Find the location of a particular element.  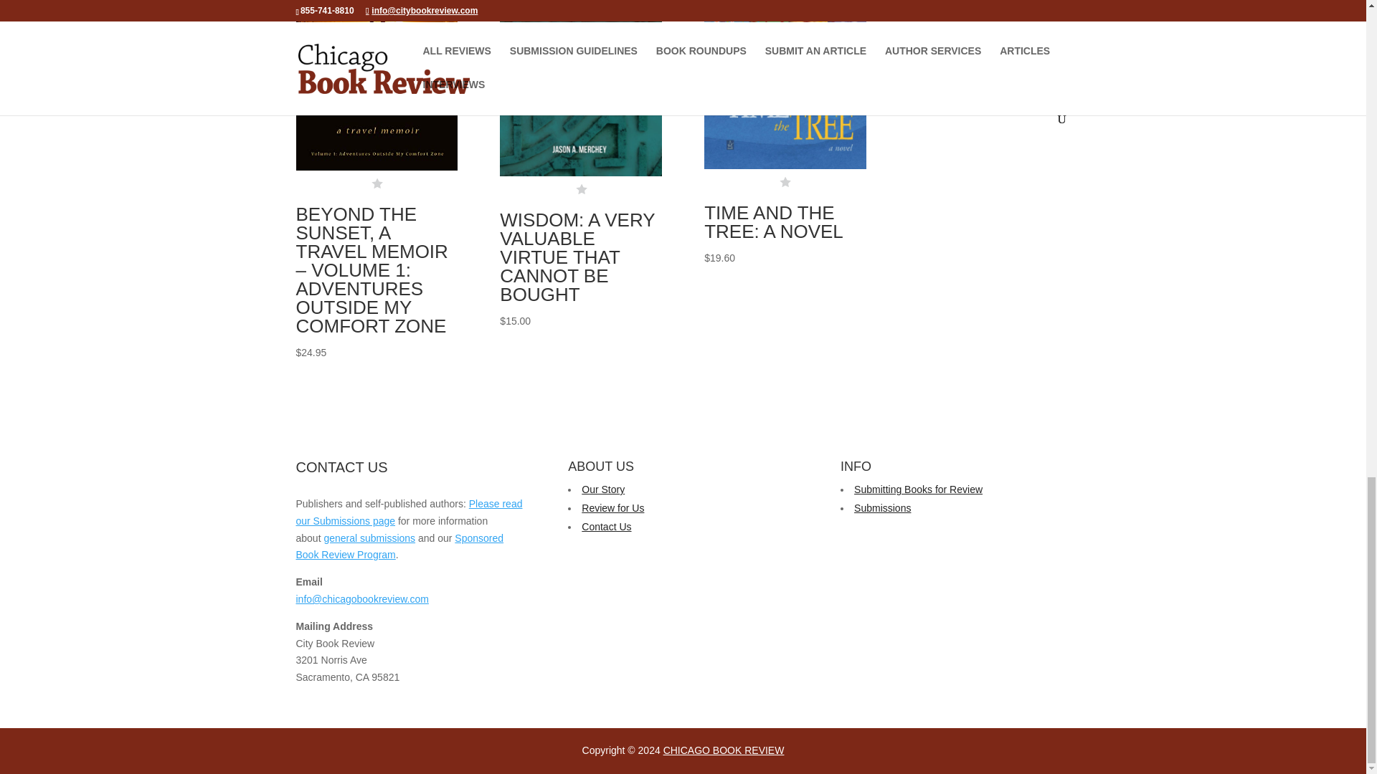

Contact Us is located at coordinates (605, 526).